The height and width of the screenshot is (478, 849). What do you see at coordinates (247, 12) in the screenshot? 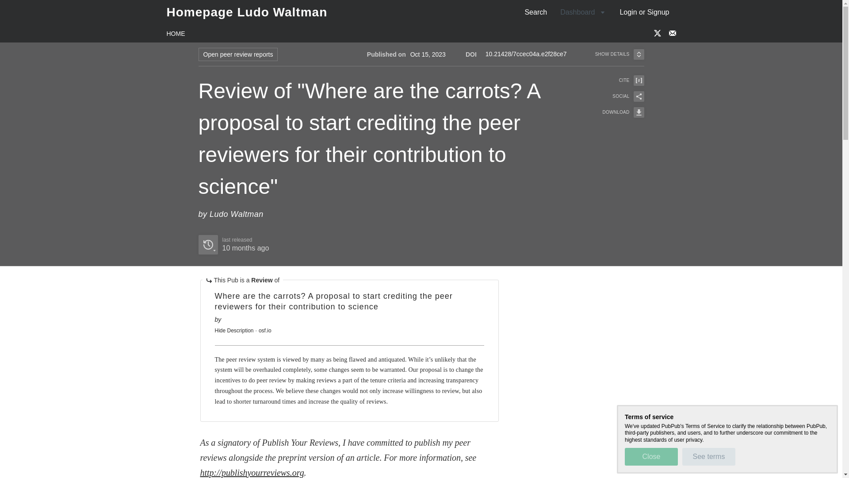
I see `Homepage Ludo Waltman` at bounding box center [247, 12].